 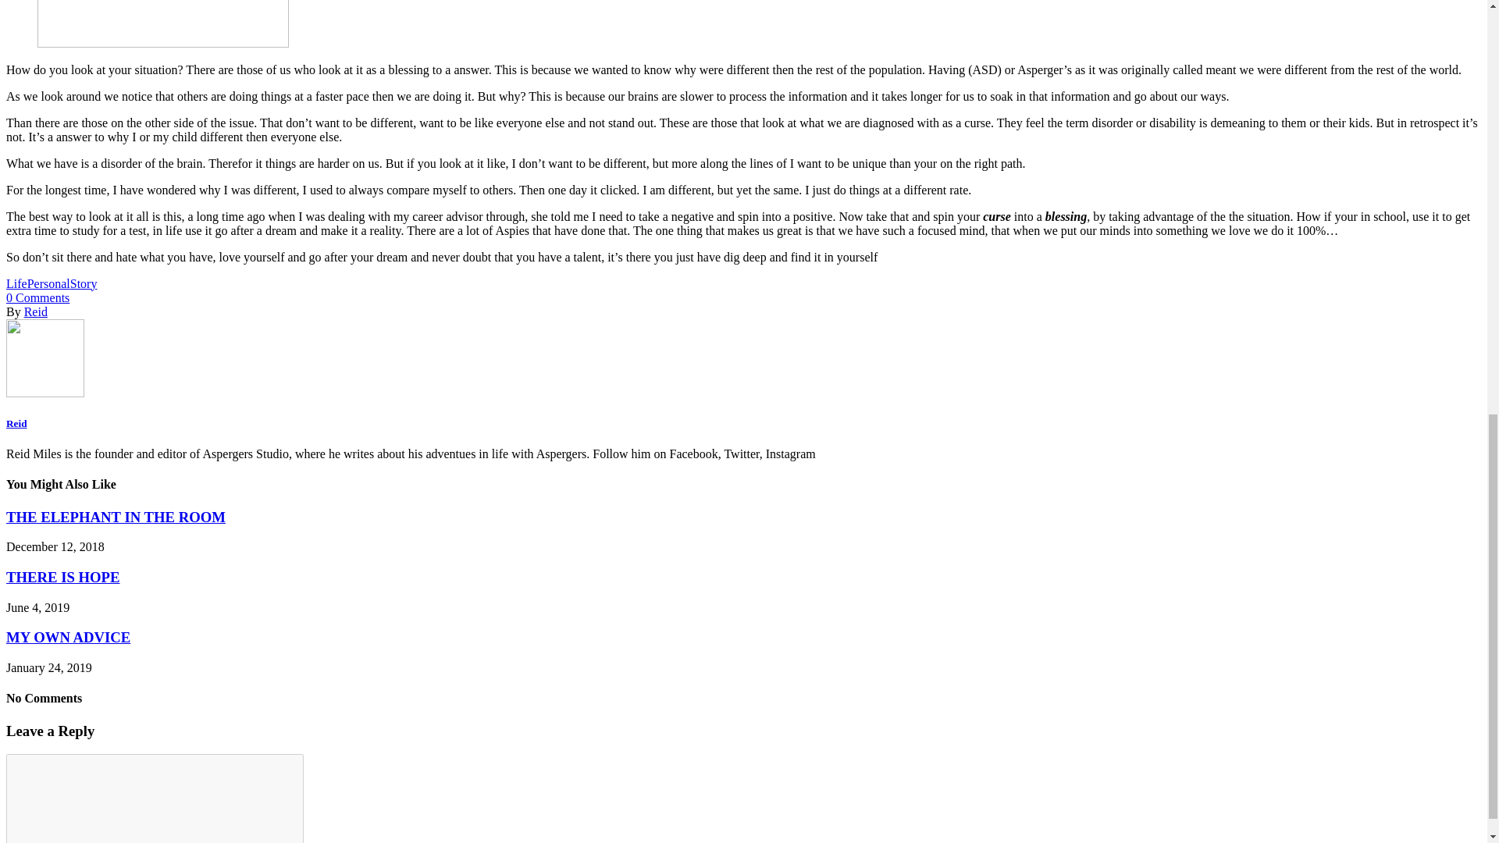 What do you see at coordinates (16, 423) in the screenshot?
I see `Posts by Reid` at bounding box center [16, 423].